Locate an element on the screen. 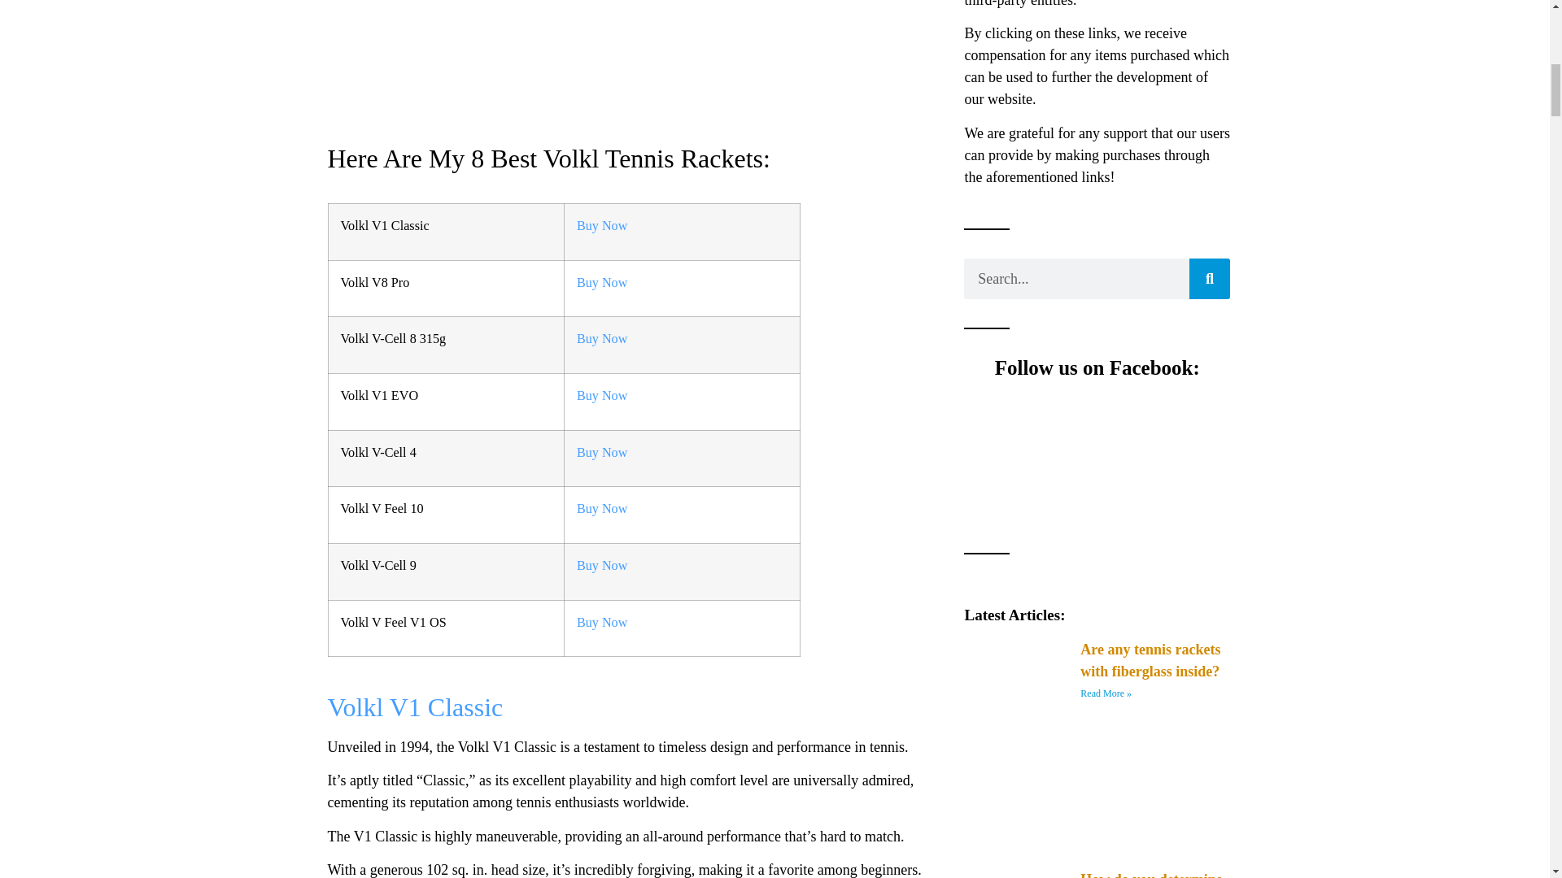 This screenshot has height=878, width=1562. Buy Now is located at coordinates (602, 566).